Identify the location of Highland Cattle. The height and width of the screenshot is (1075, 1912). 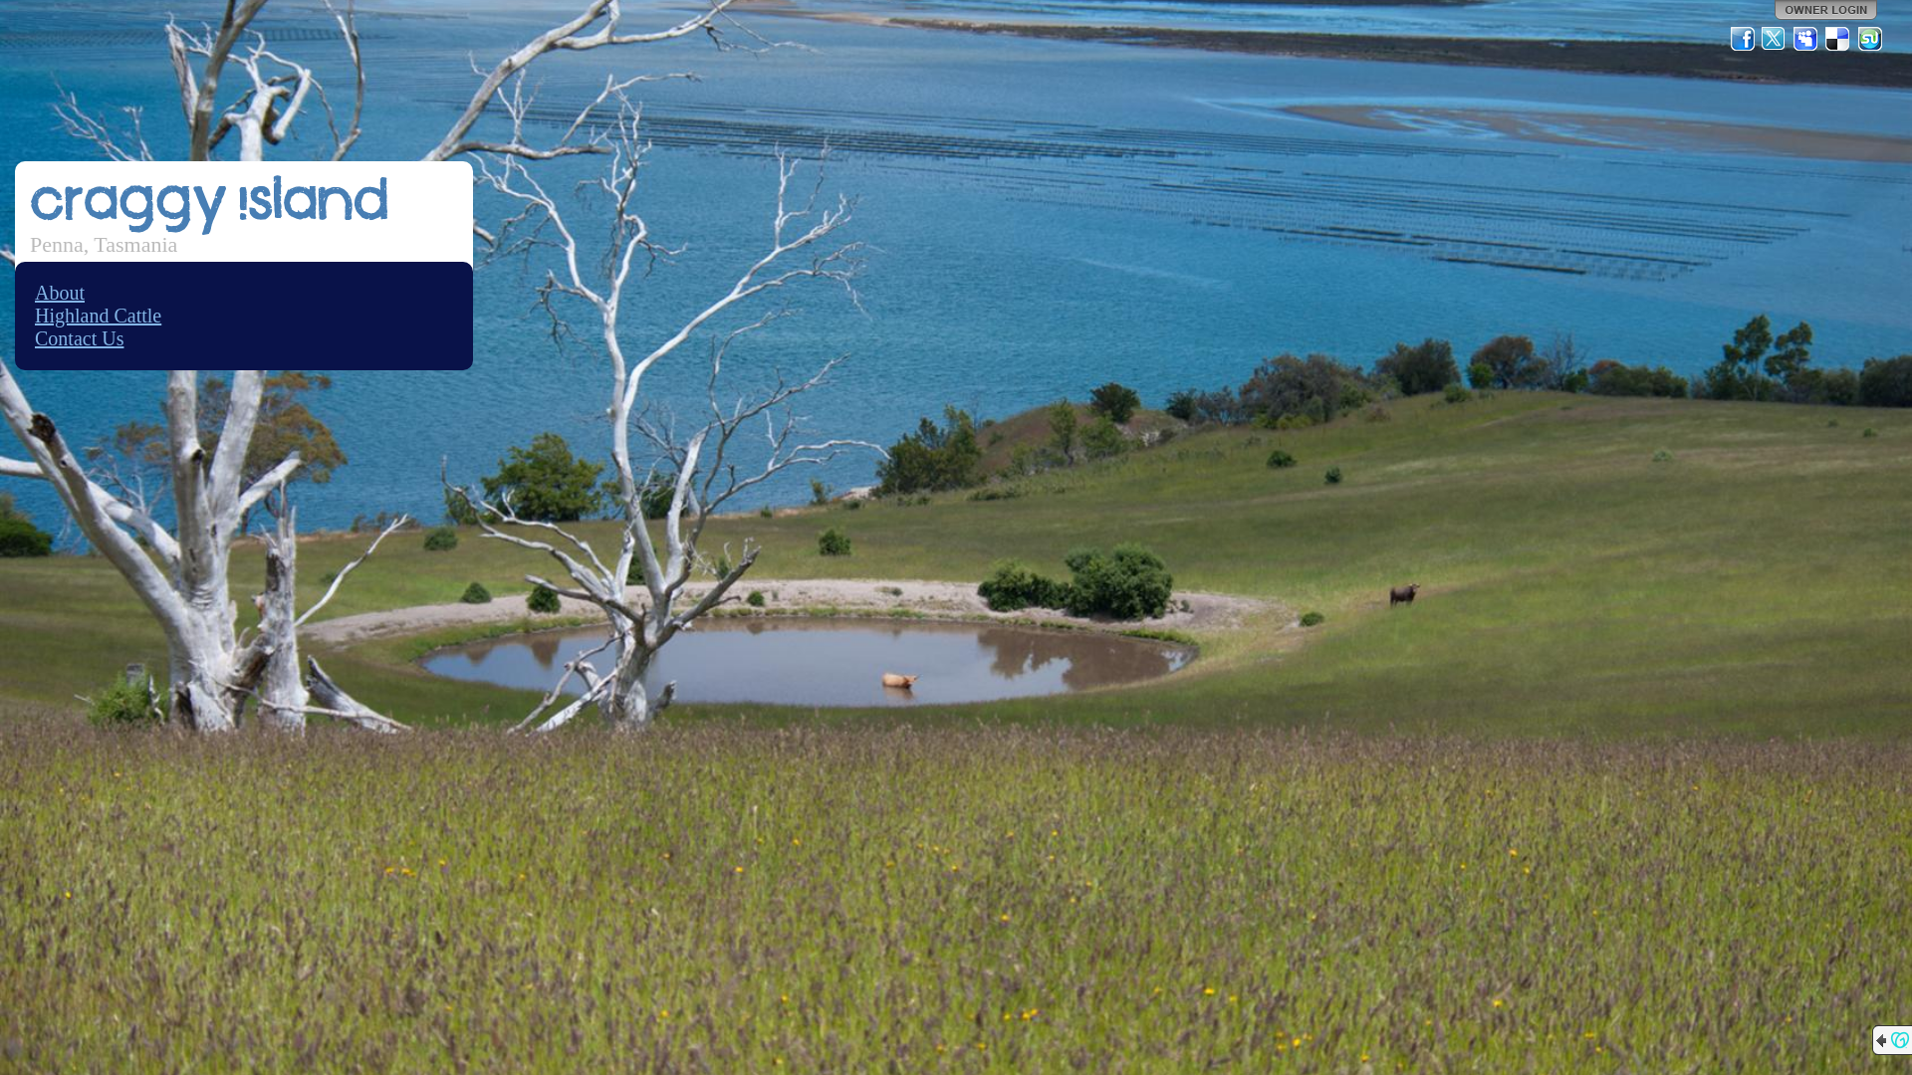
(98, 316).